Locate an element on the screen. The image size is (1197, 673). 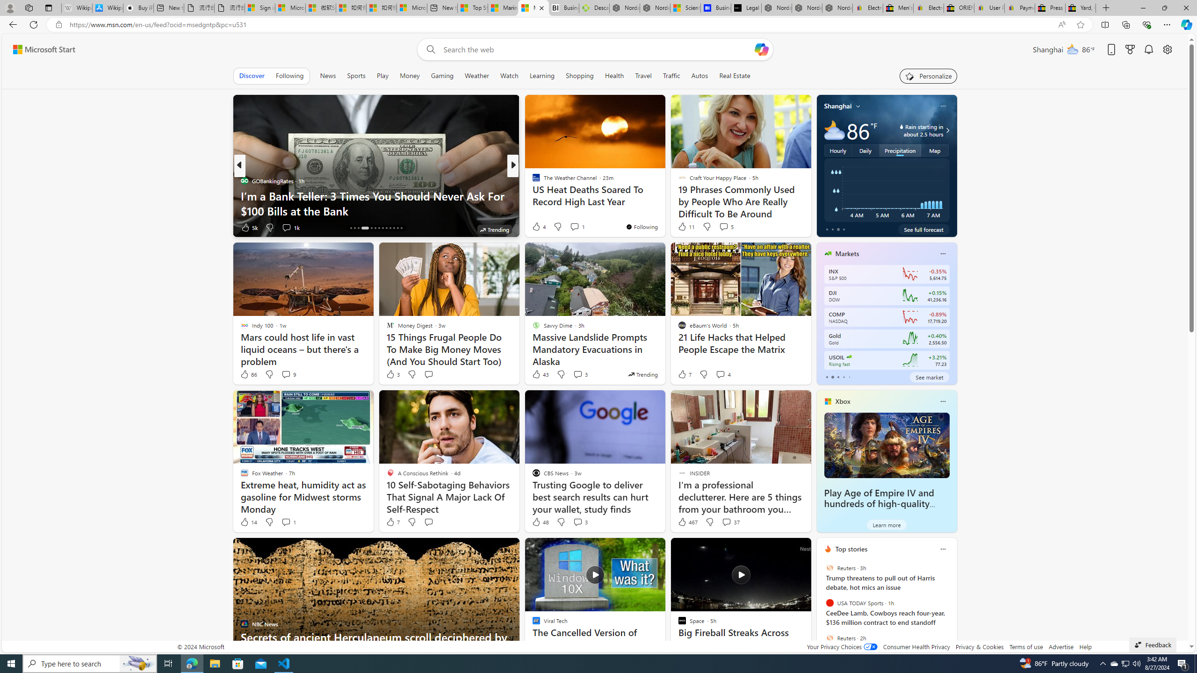
Personalize your feed" is located at coordinates (929, 76).